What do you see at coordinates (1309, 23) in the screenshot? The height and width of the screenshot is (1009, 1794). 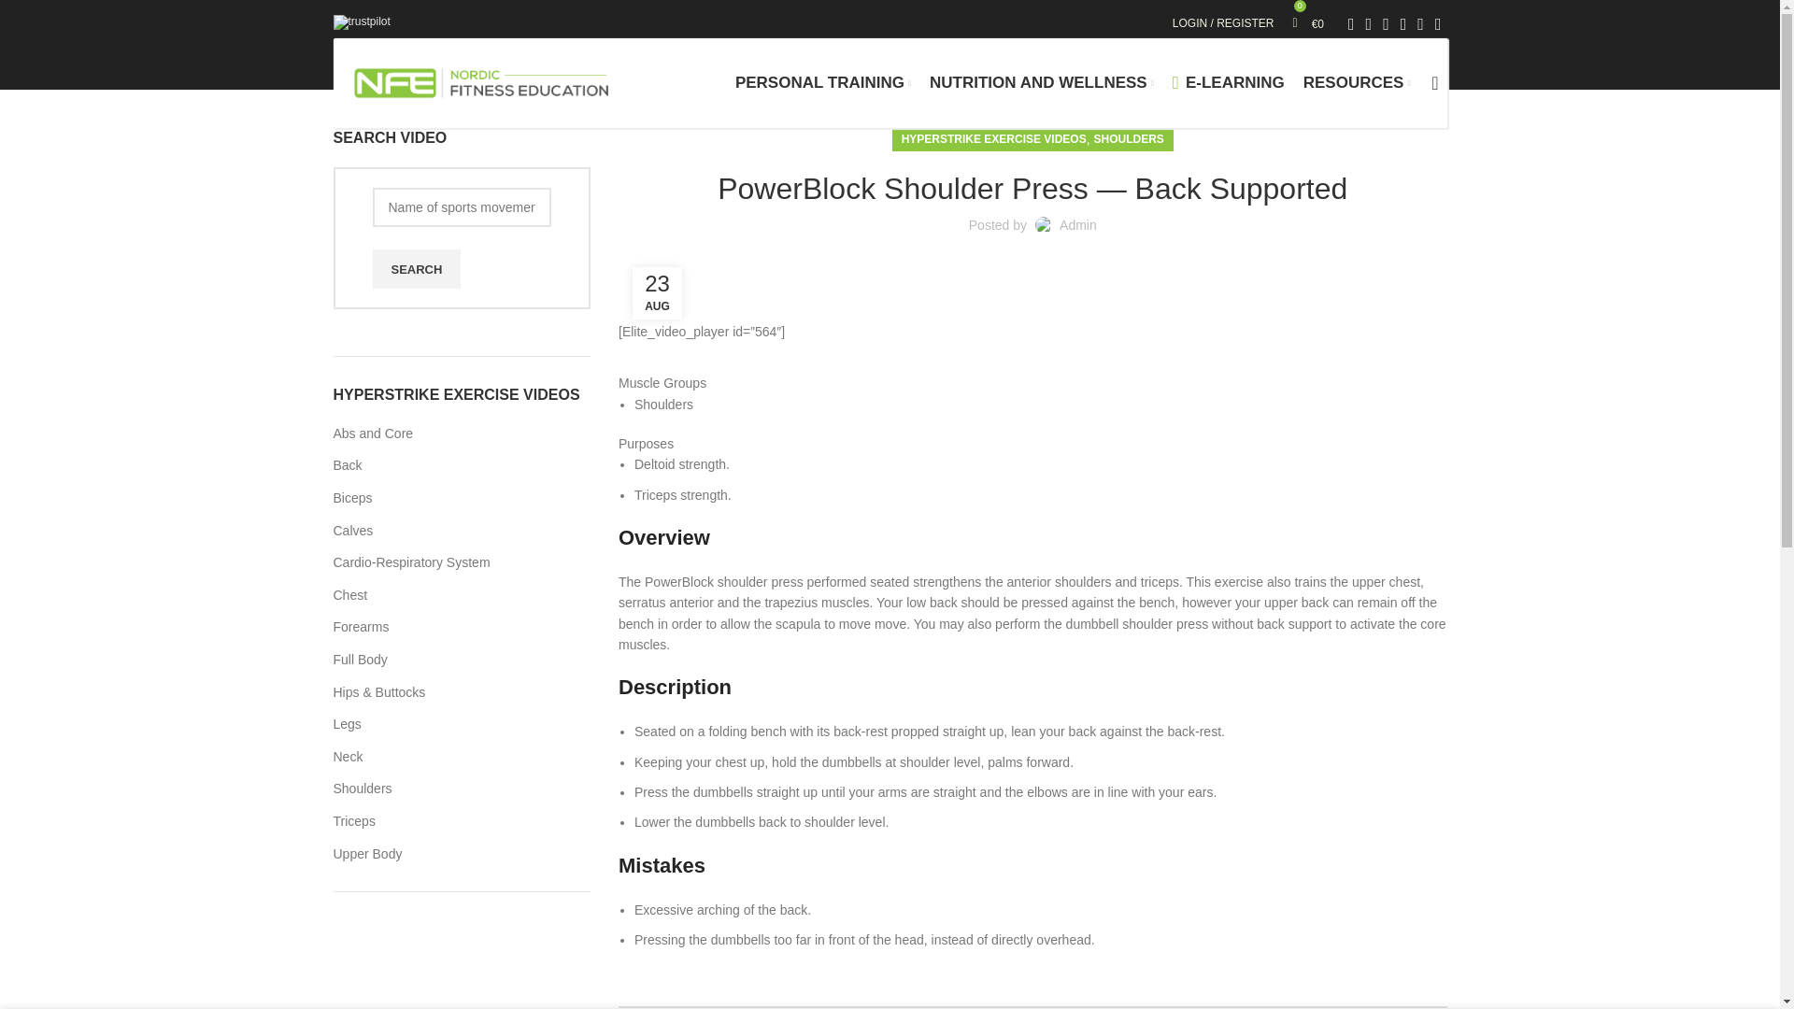 I see `Shopping cart` at bounding box center [1309, 23].